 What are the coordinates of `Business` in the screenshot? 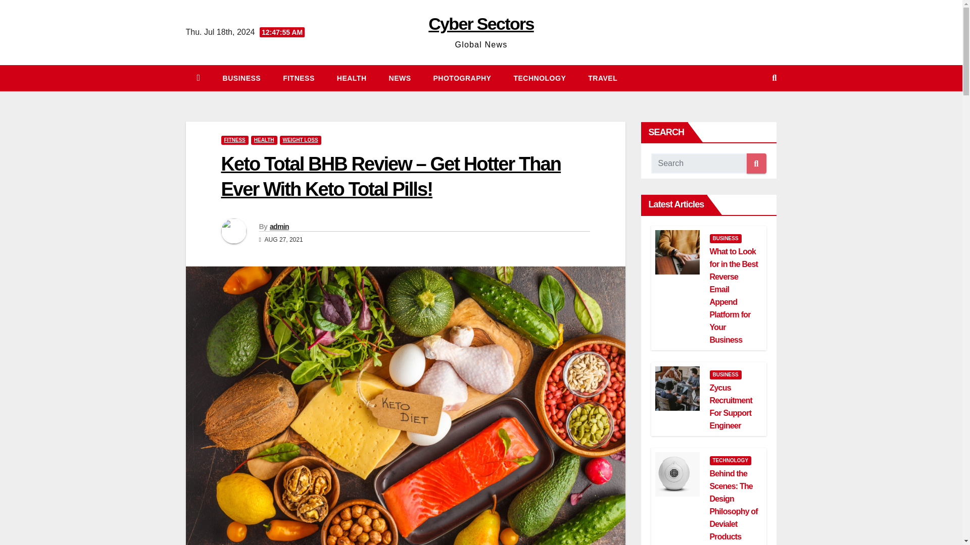 It's located at (241, 78).